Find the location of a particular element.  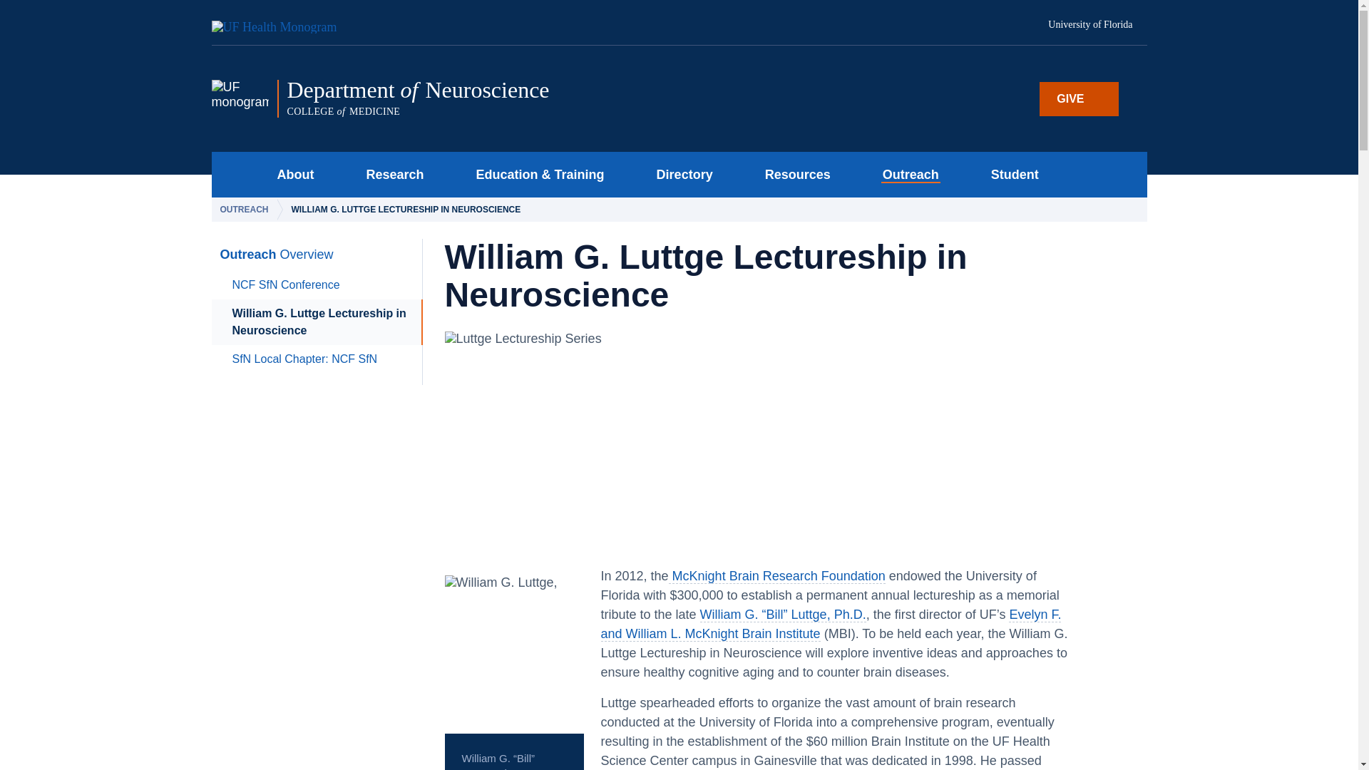

About is located at coordinates (291, 174).